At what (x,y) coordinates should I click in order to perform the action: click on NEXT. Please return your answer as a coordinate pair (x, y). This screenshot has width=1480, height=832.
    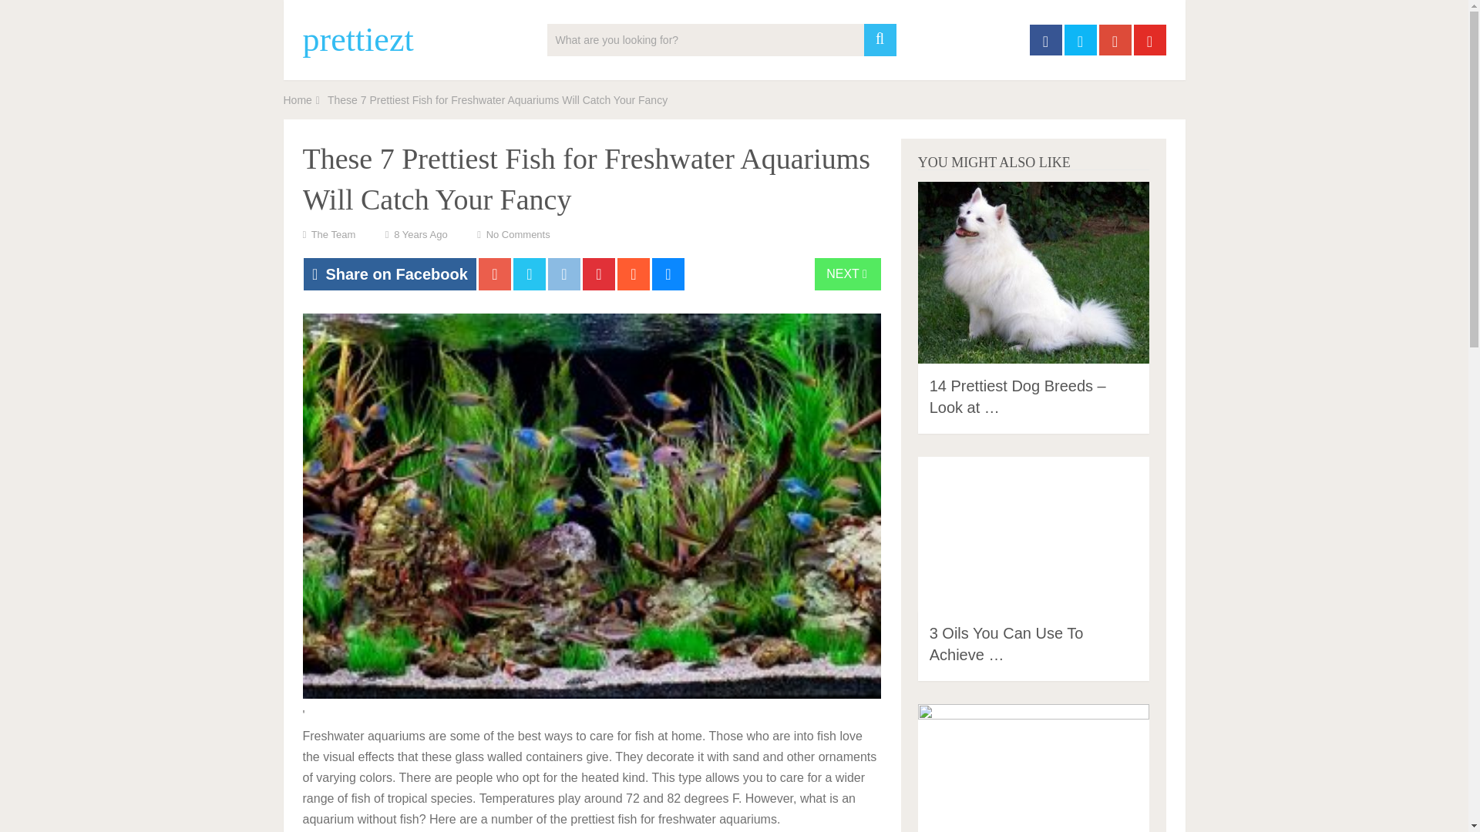
    Looking at the image, I should click on (848, 273).